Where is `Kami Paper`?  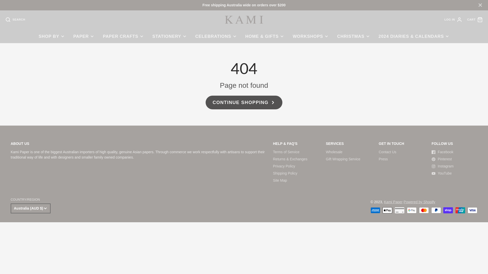 Kami Paper is located at coordinates (393, 202).